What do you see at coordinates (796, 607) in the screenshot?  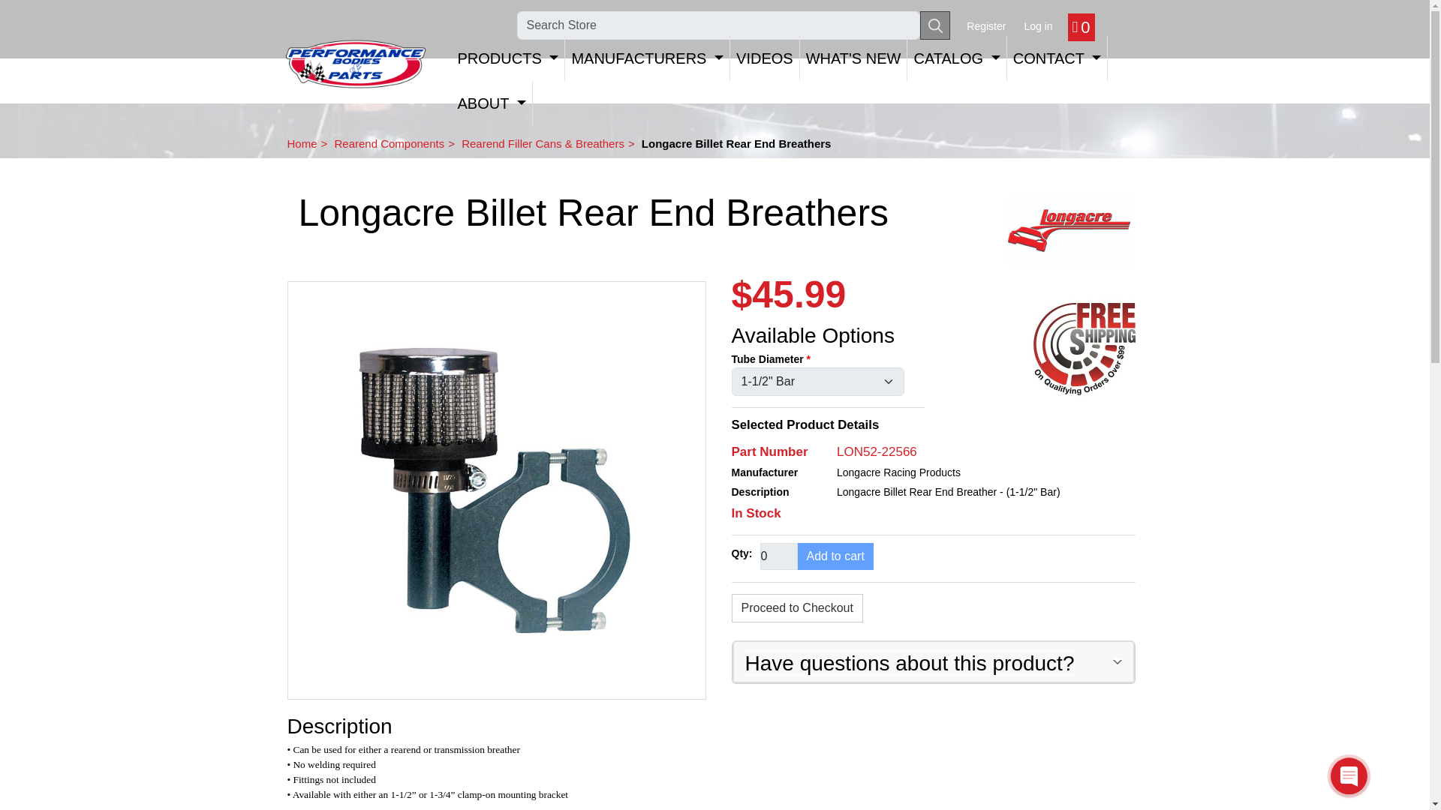 I see `Proceed to Checkout` at bounding box center [796, 607].